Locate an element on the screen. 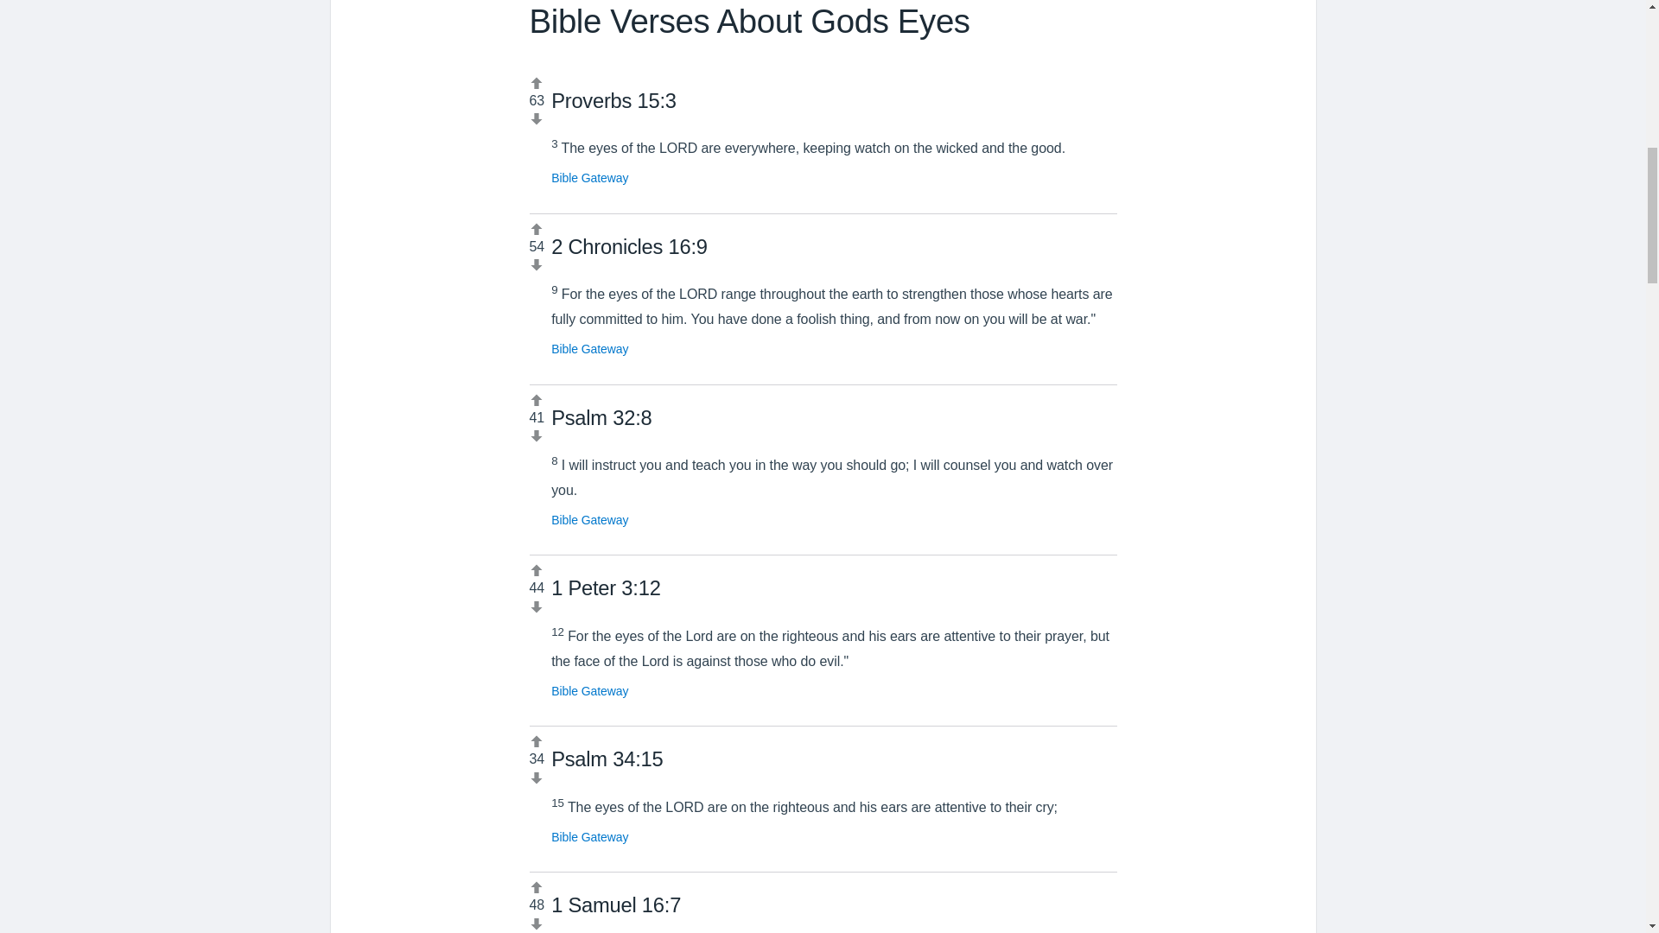 This screenshot has width=1659, height=933. Bible Gateway is located at coordinates (589, 520).